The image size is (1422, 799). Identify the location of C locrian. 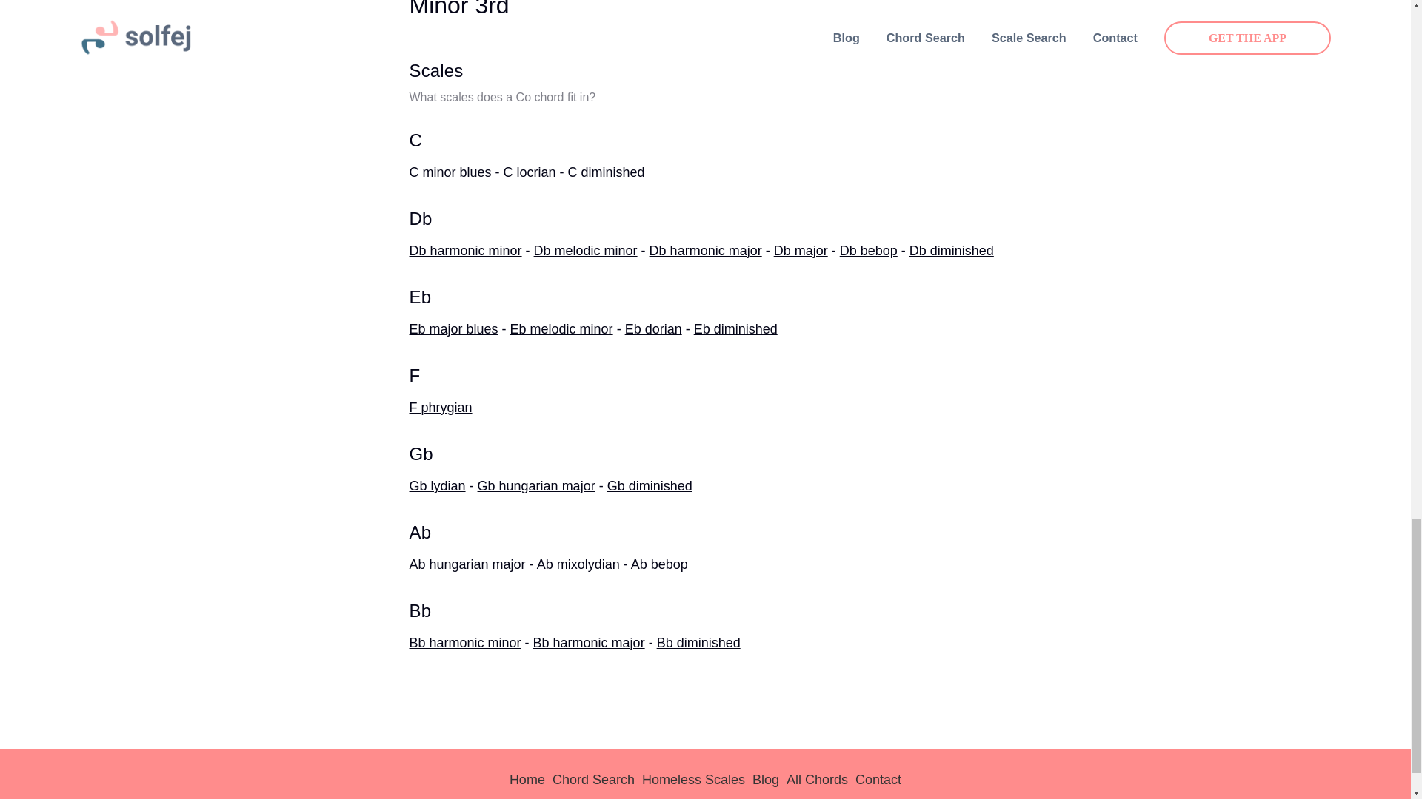
(529, 172).